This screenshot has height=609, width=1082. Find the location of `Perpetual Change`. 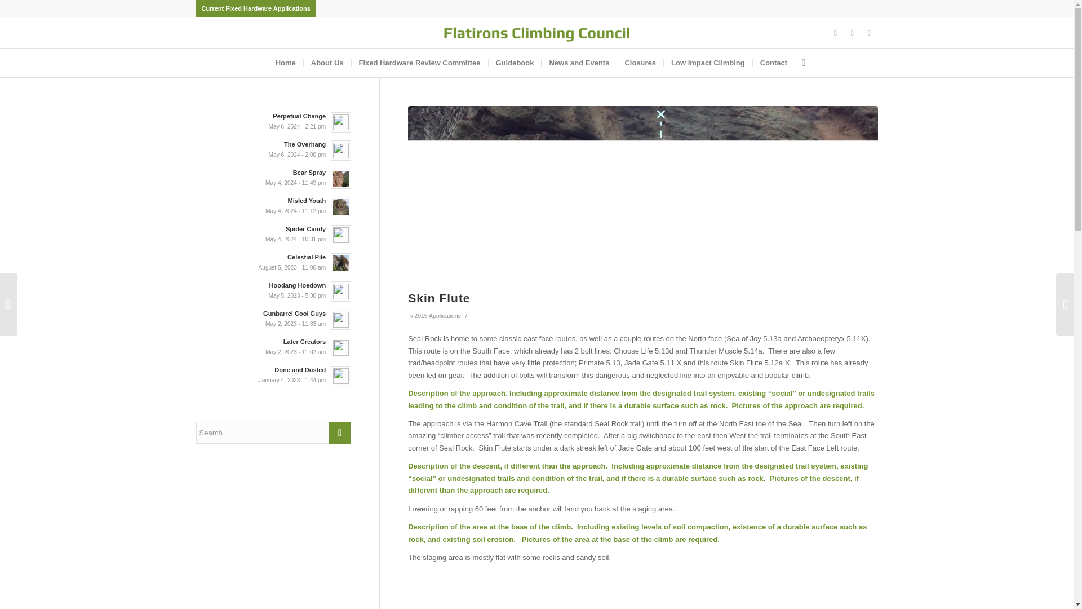

Perpetual Change is located at coordinates (274, 121).